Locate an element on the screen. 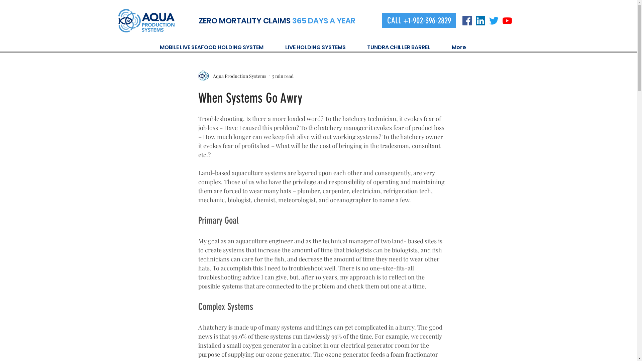 The image size is (642, 361). CALL +1-902-396-2829 is located at coordinates (419, 20).